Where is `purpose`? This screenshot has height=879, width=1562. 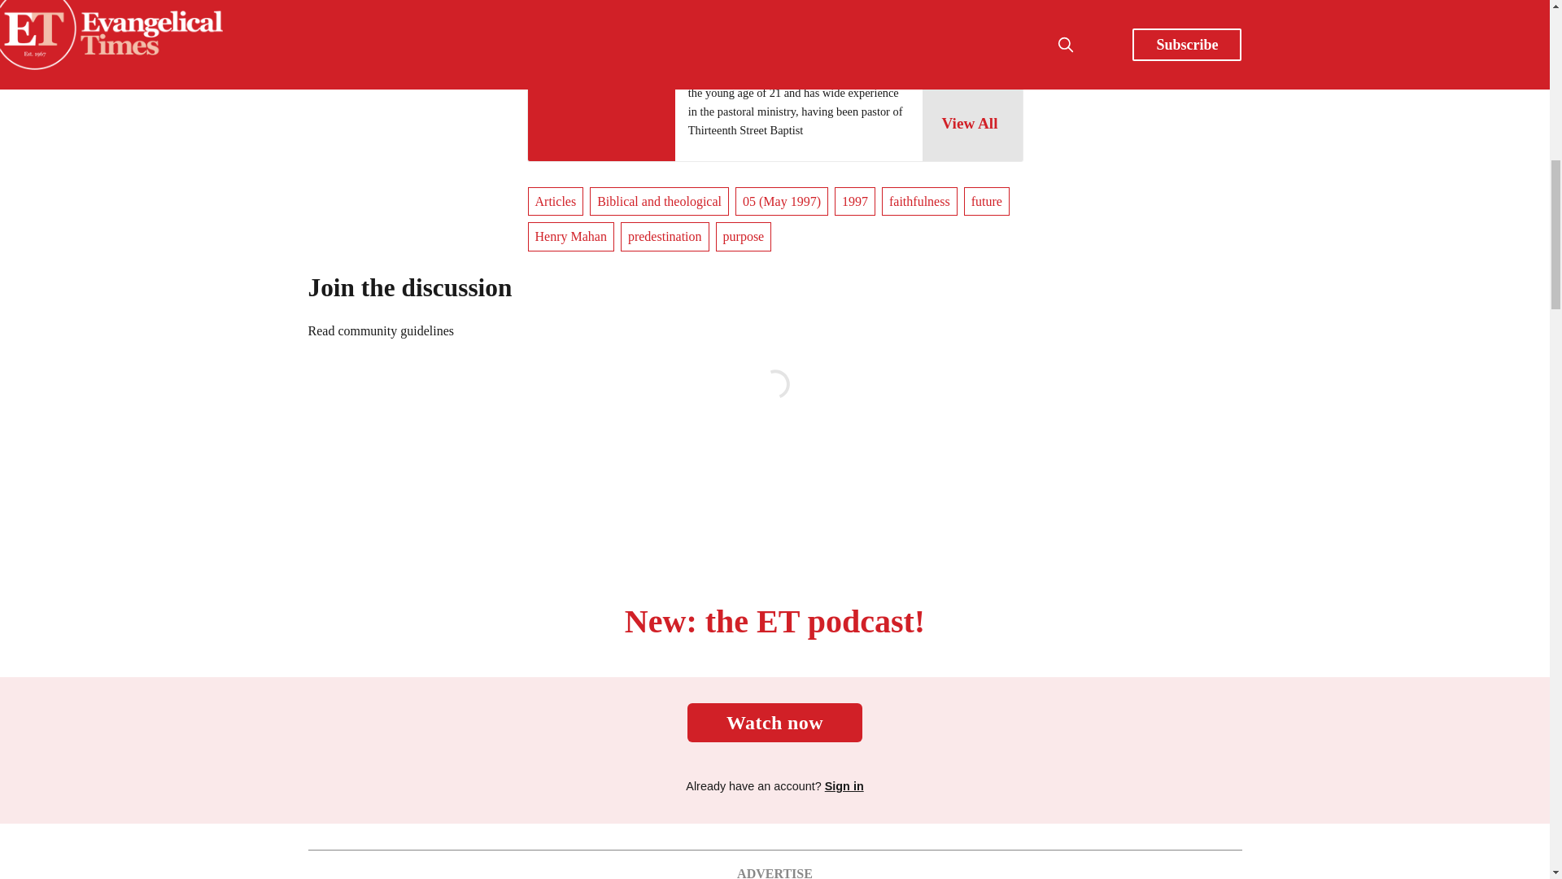
purpose is located at coordinates (744, 236).